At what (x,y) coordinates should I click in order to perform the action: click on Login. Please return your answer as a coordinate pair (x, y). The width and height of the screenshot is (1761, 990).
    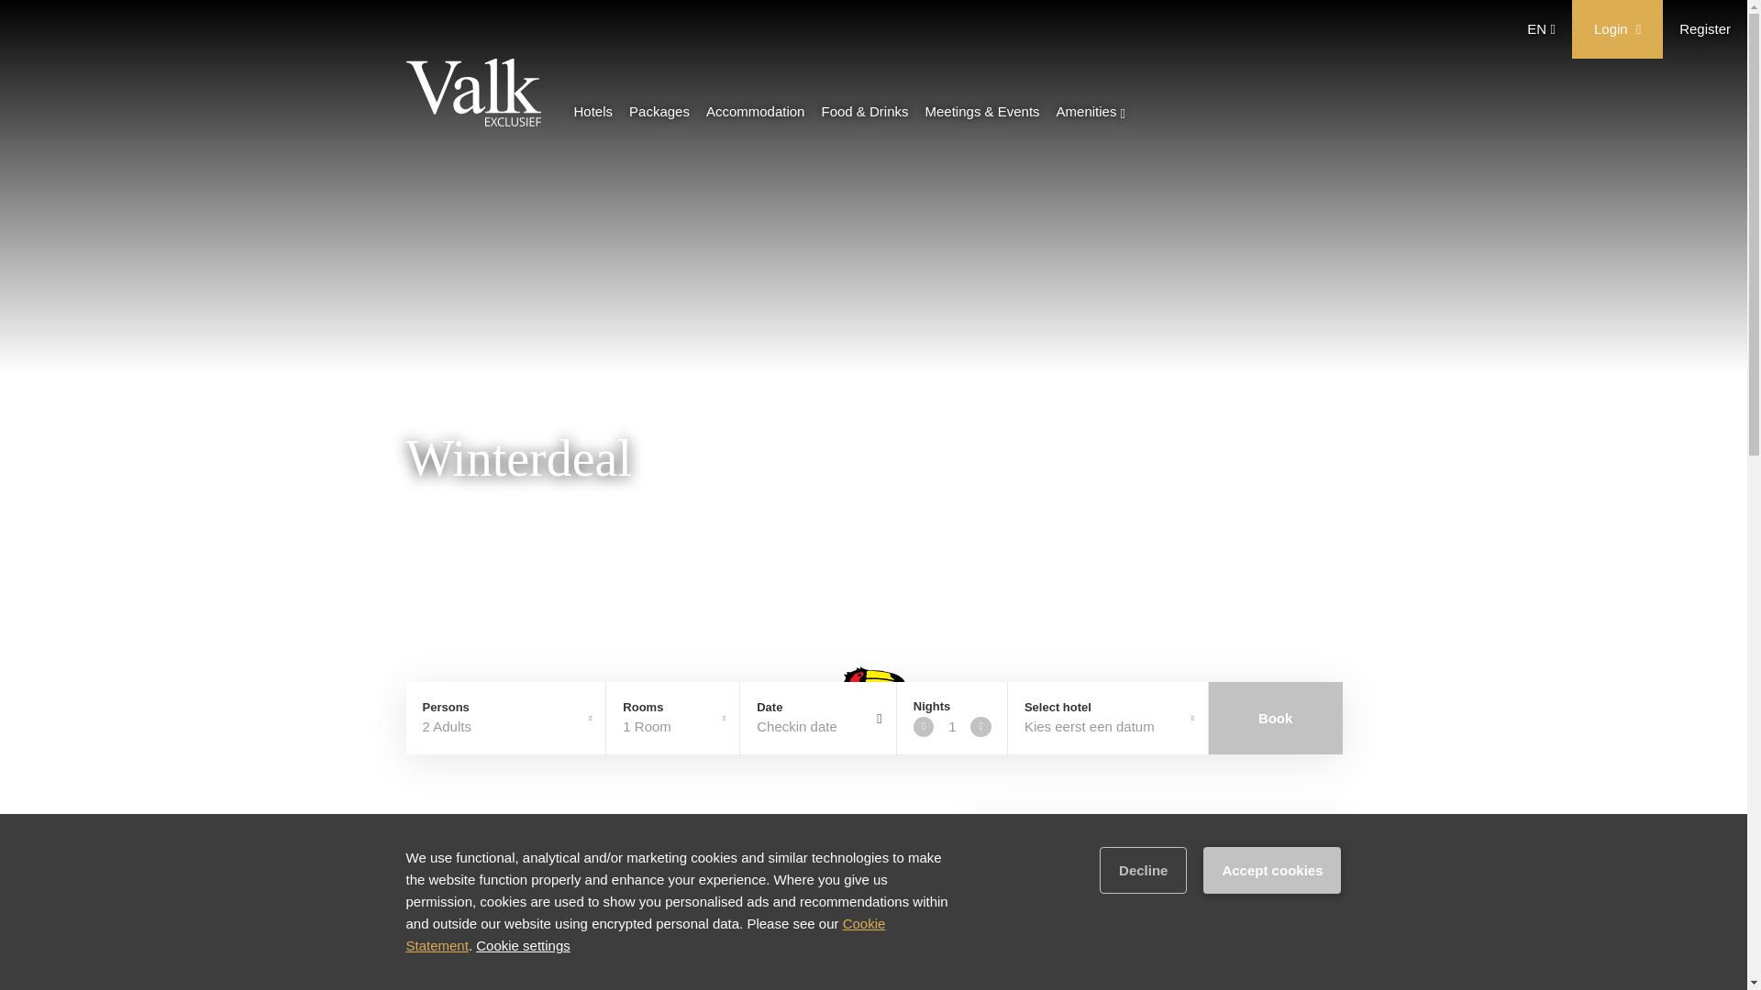
    Looking at the image, I should click on (1617, 29).